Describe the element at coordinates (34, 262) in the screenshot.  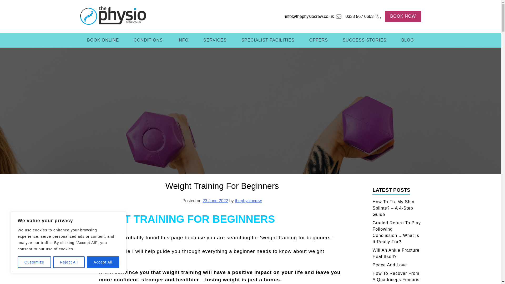
I see `Customize` at that location.